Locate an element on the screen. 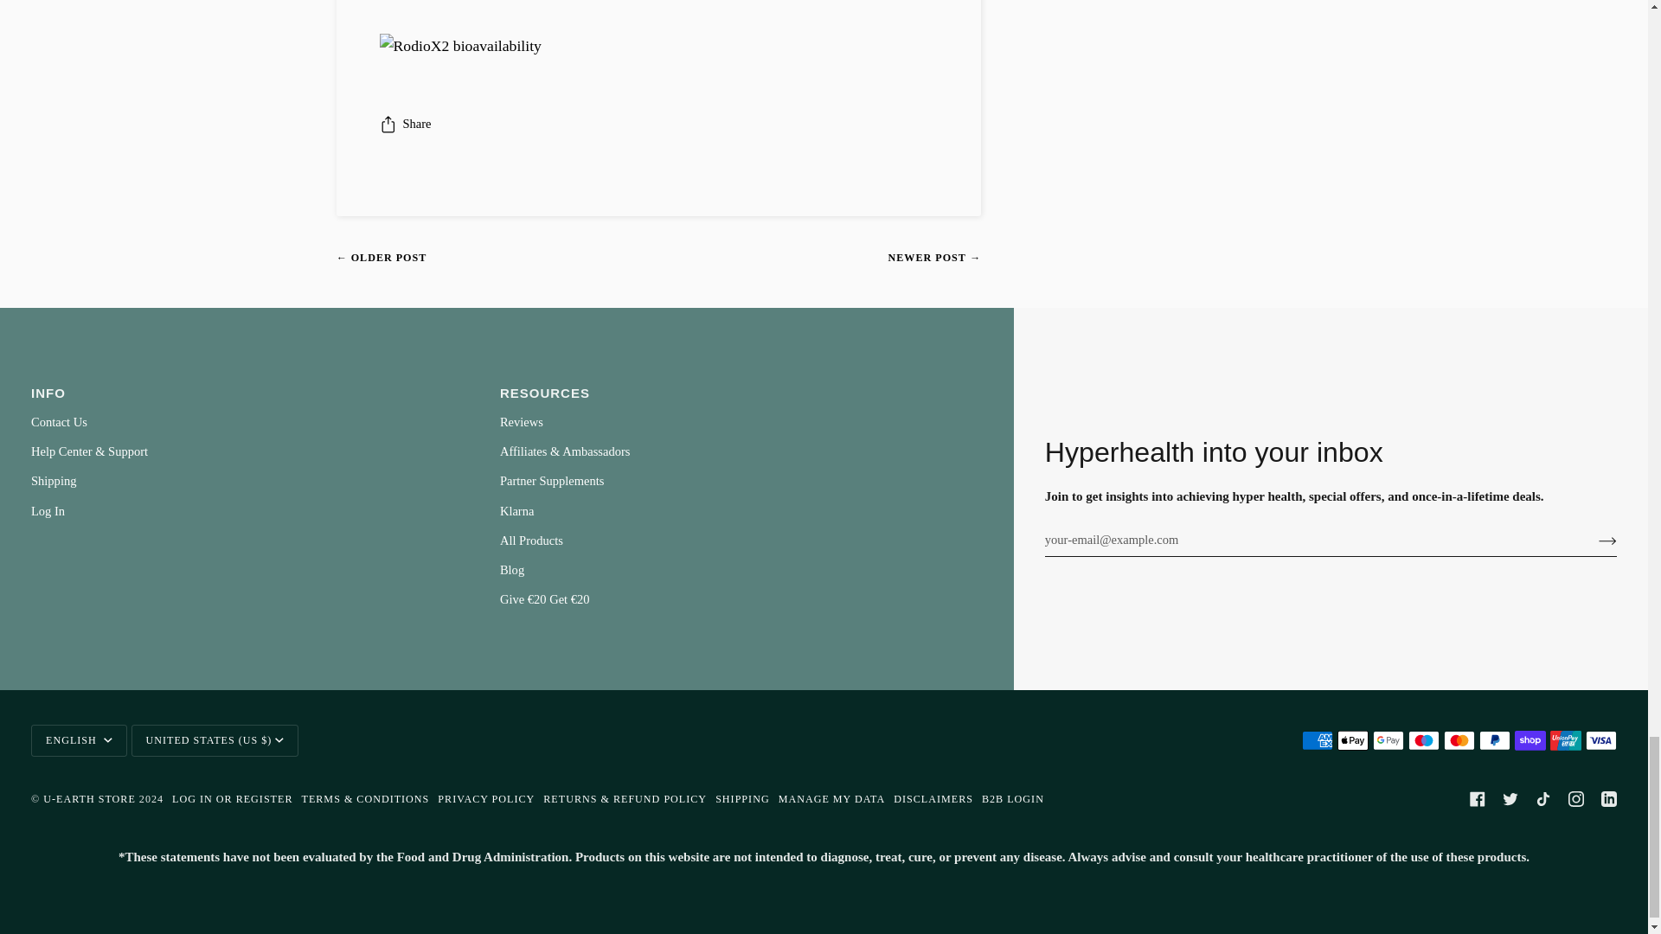 Image resolution: width=1661 pixels, height=934 pixels. AMERICAN EXPRESS is located at coordinates (1318, 740).